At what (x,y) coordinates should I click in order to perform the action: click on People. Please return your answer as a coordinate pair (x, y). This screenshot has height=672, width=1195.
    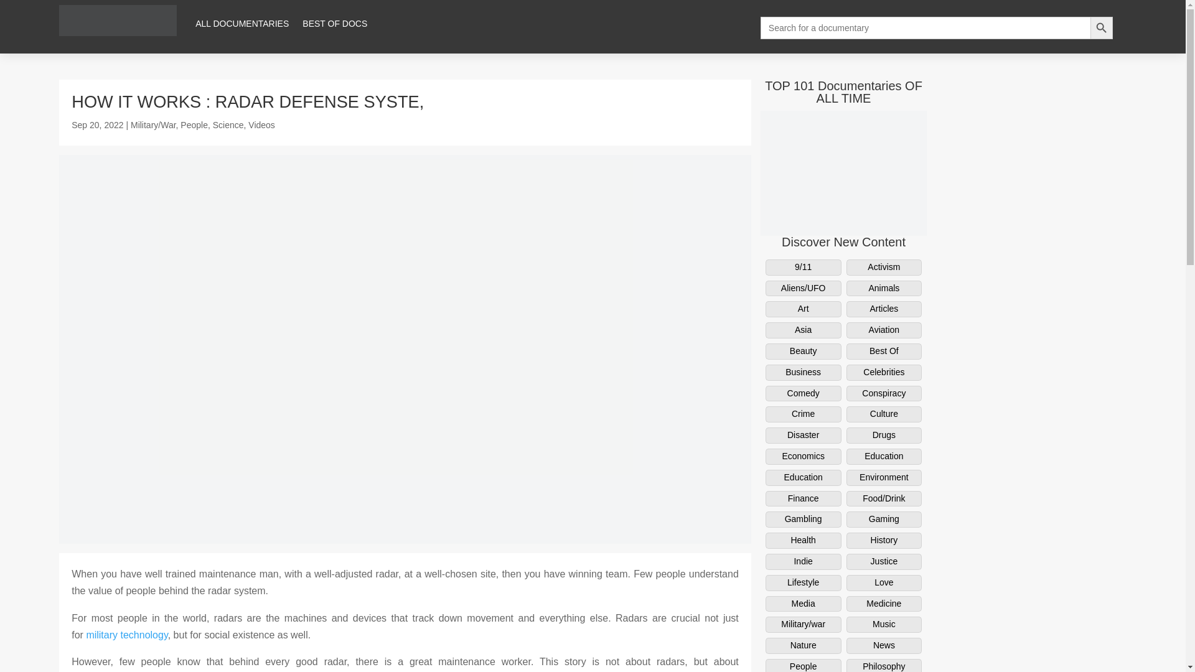
    Looking at the image, I should click on (194, 125).